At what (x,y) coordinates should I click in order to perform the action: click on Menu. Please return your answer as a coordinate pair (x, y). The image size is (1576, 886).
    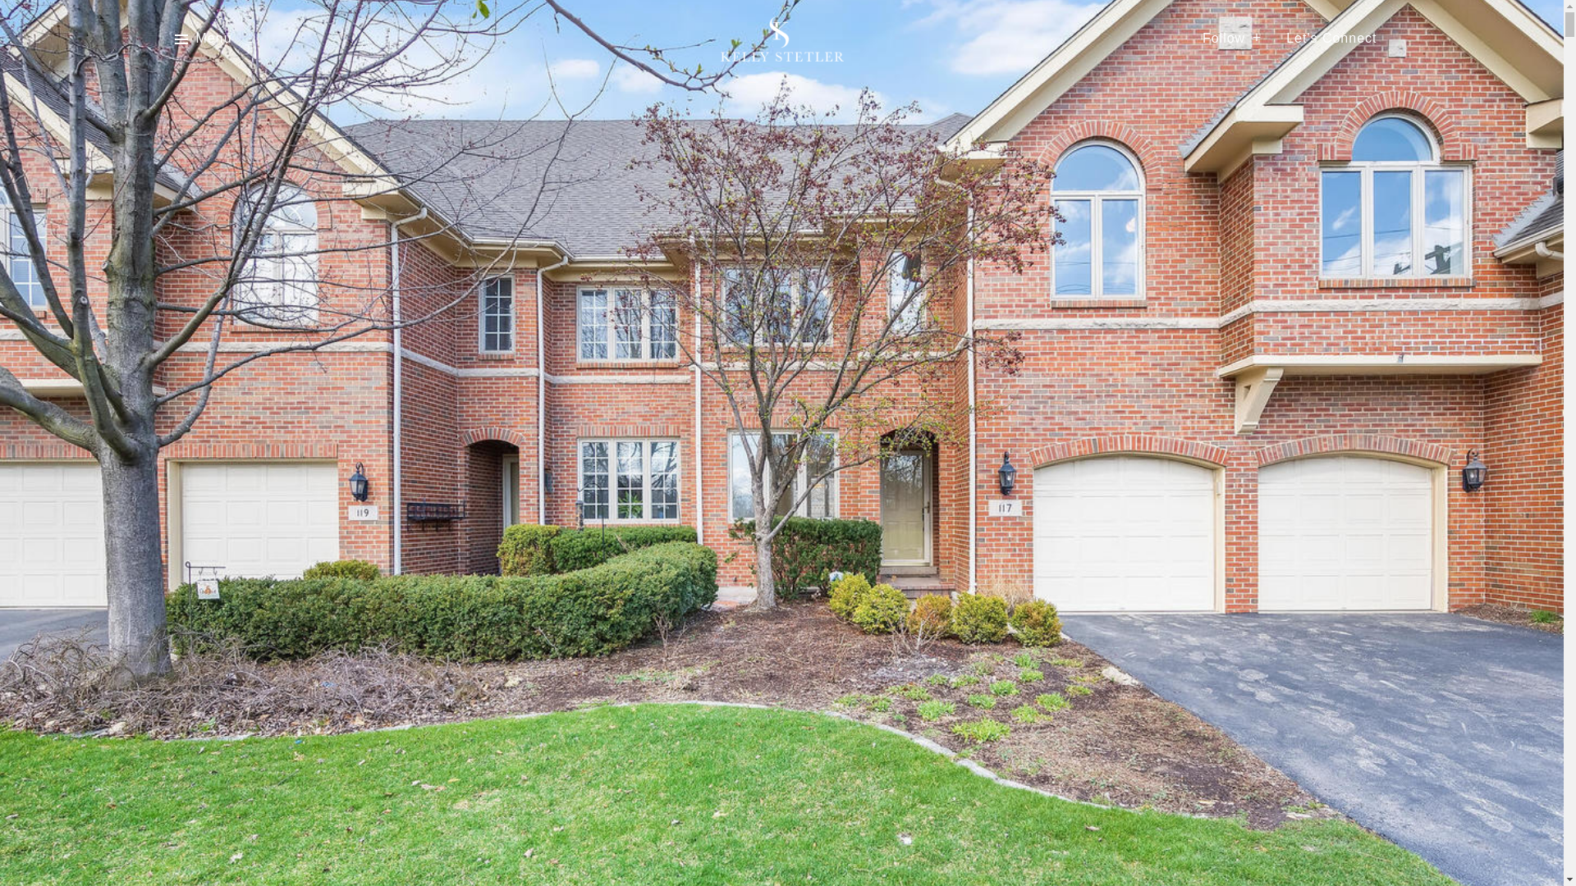
    Looking at the image, I should click on (213, 39).